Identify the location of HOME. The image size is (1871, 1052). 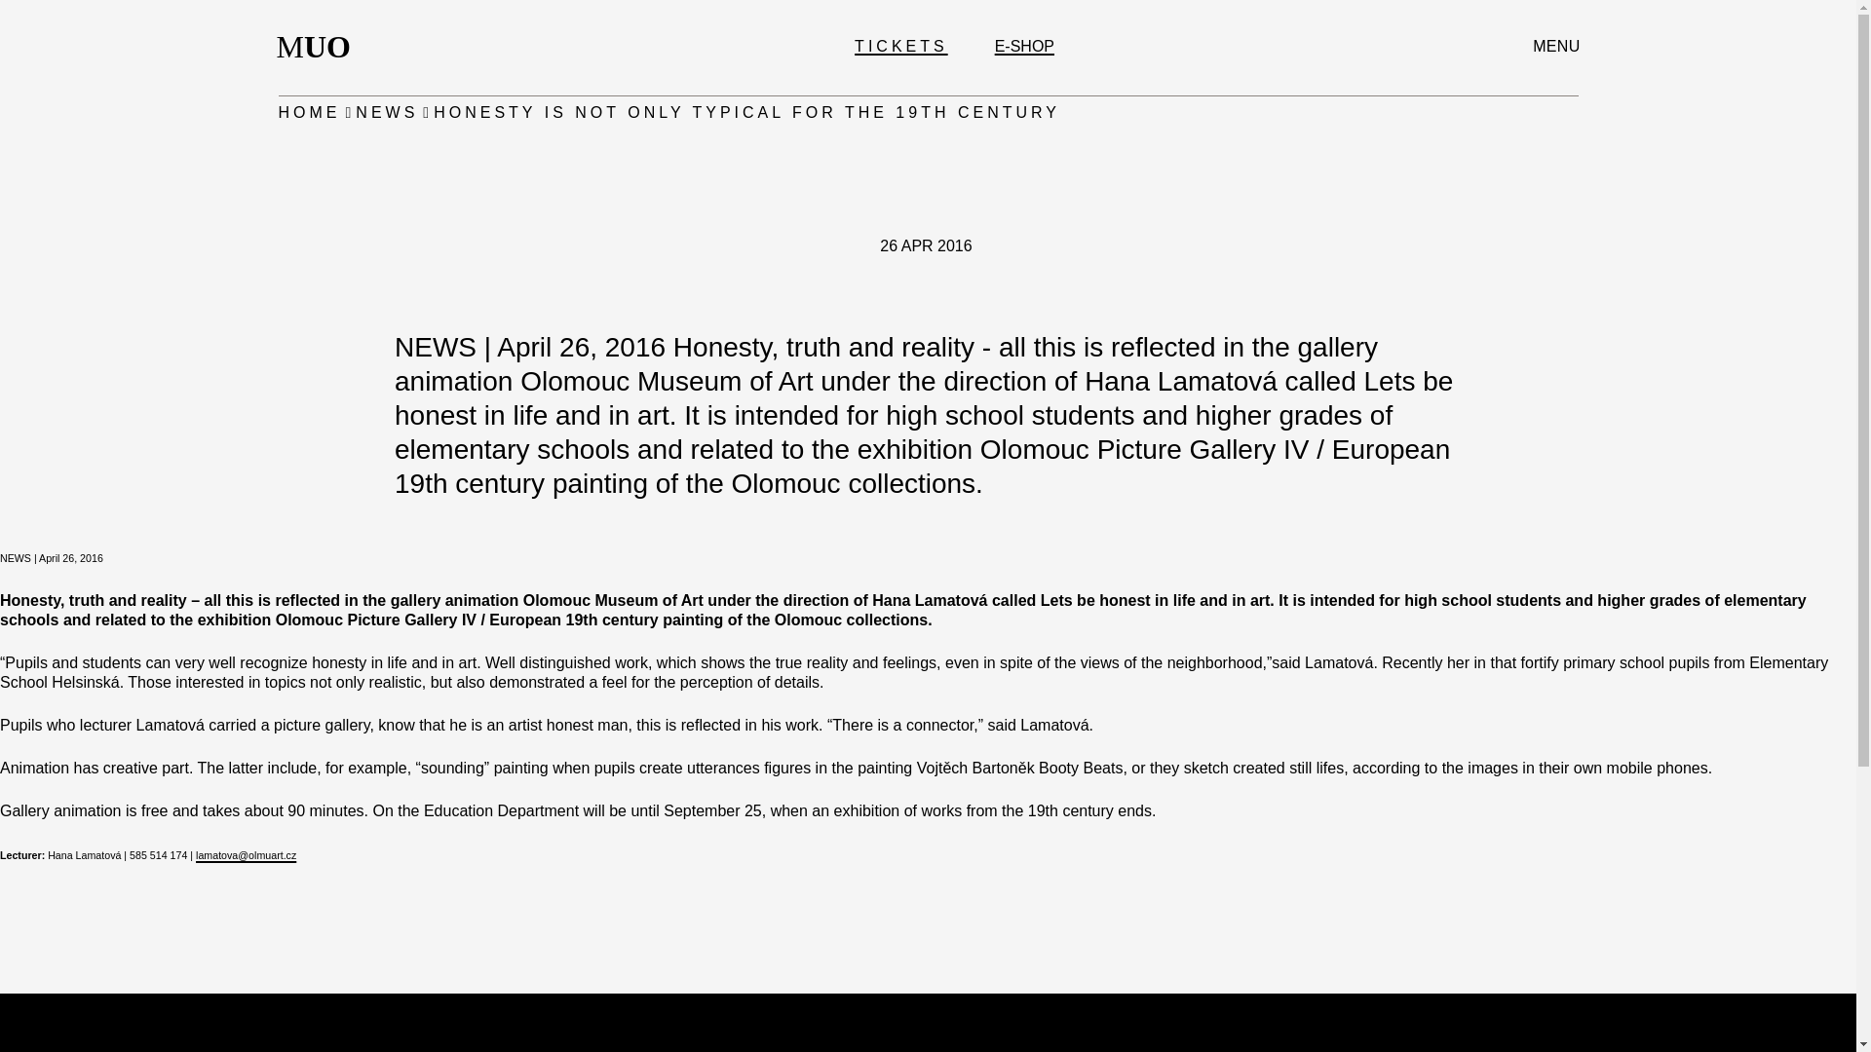
(901, 46).